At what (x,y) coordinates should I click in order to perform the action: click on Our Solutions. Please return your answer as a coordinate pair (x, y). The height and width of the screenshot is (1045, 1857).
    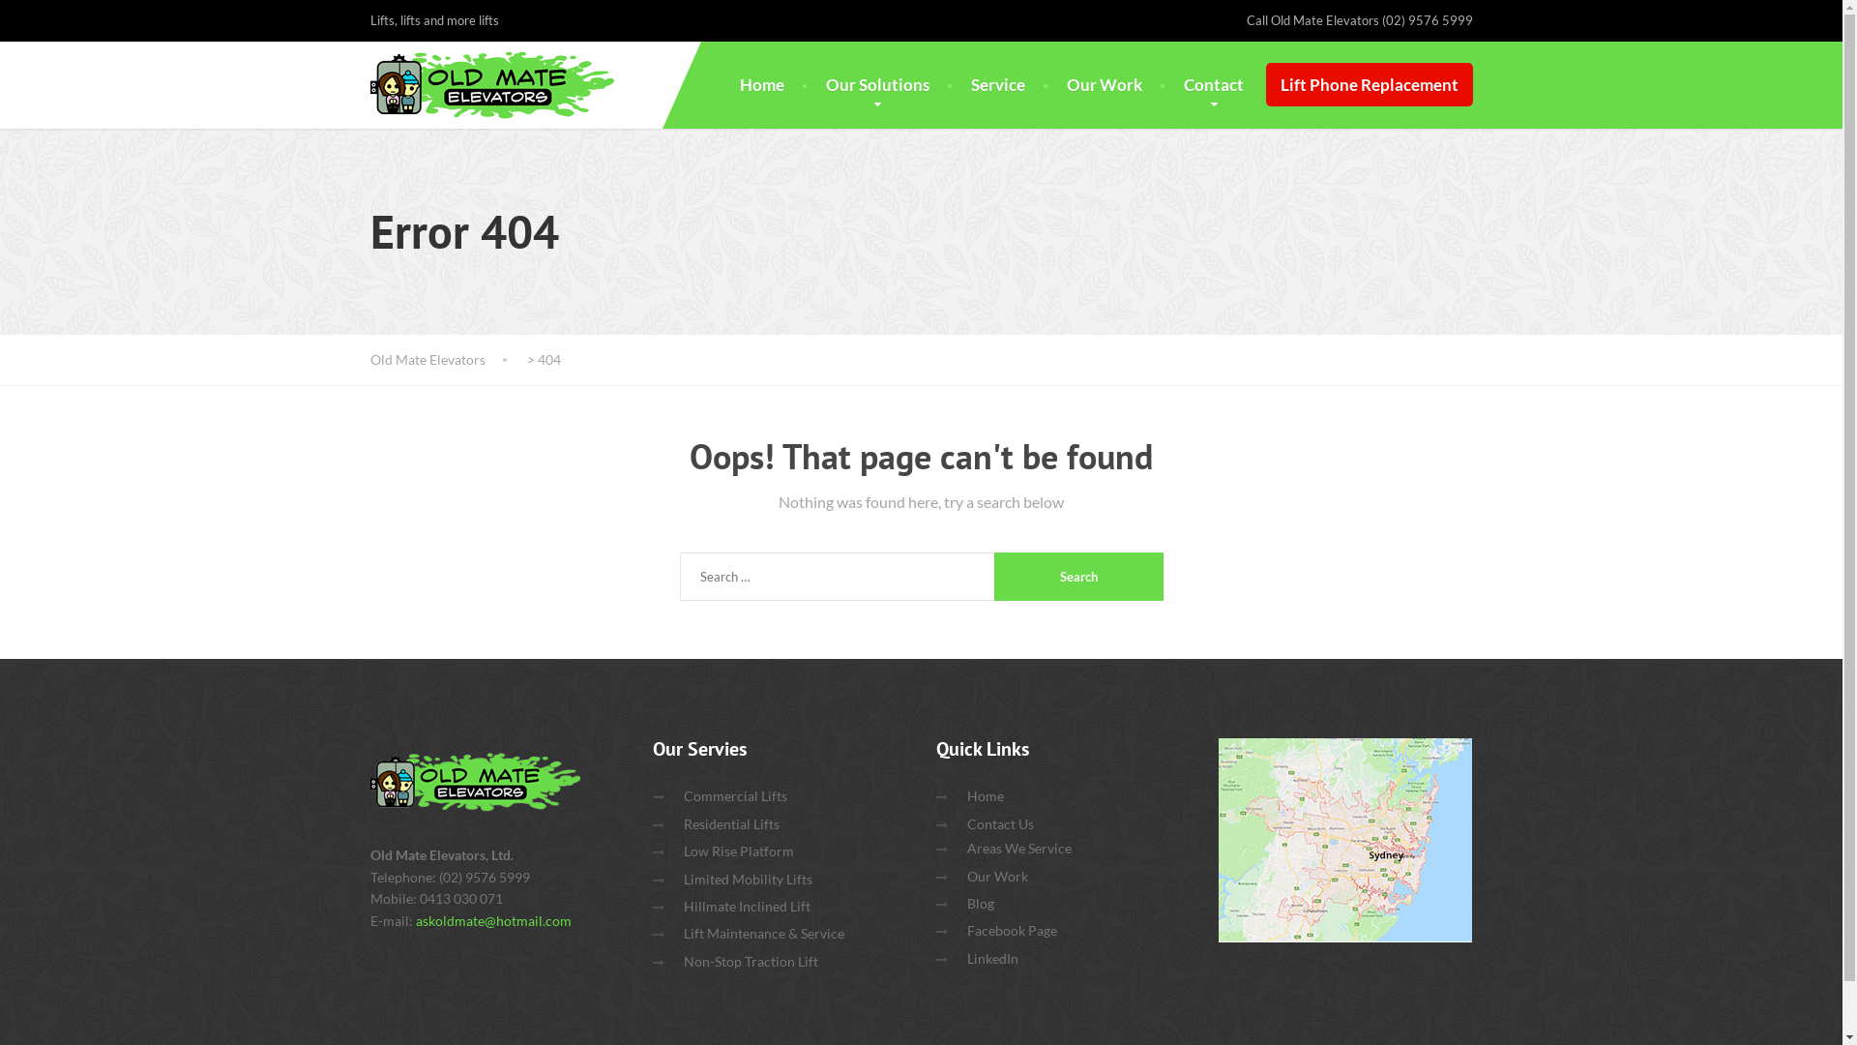
    Looking at the image, I should click on (878, 85).